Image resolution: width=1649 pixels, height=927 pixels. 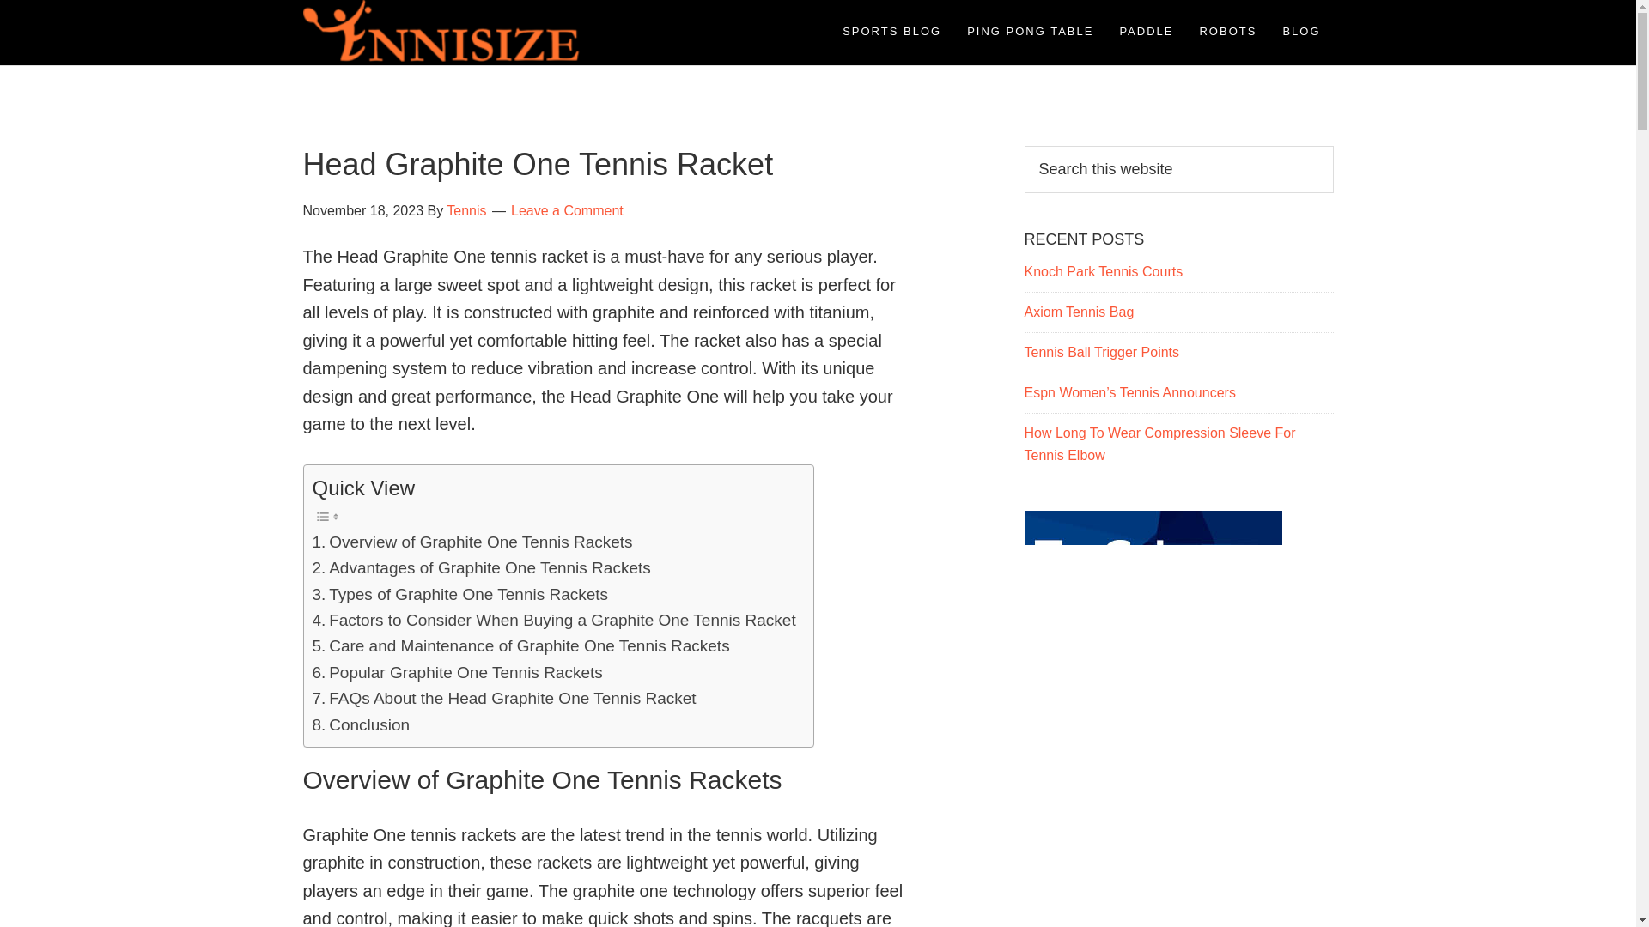 What do you see at coordinates (1227, 31) in the screenshot?
I see `ROBOTS` at bounding box center [1227, 31].